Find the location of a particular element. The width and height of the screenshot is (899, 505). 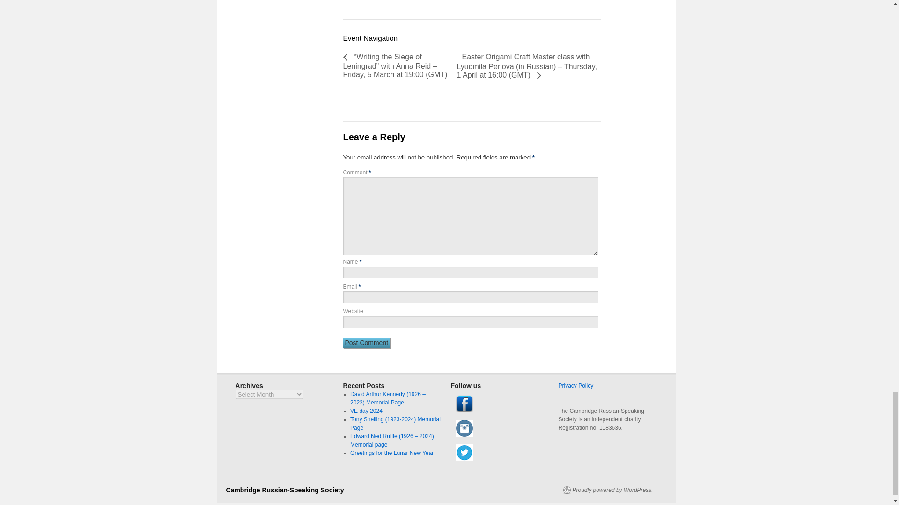

Post Comment is located at coordinates (366, 343).